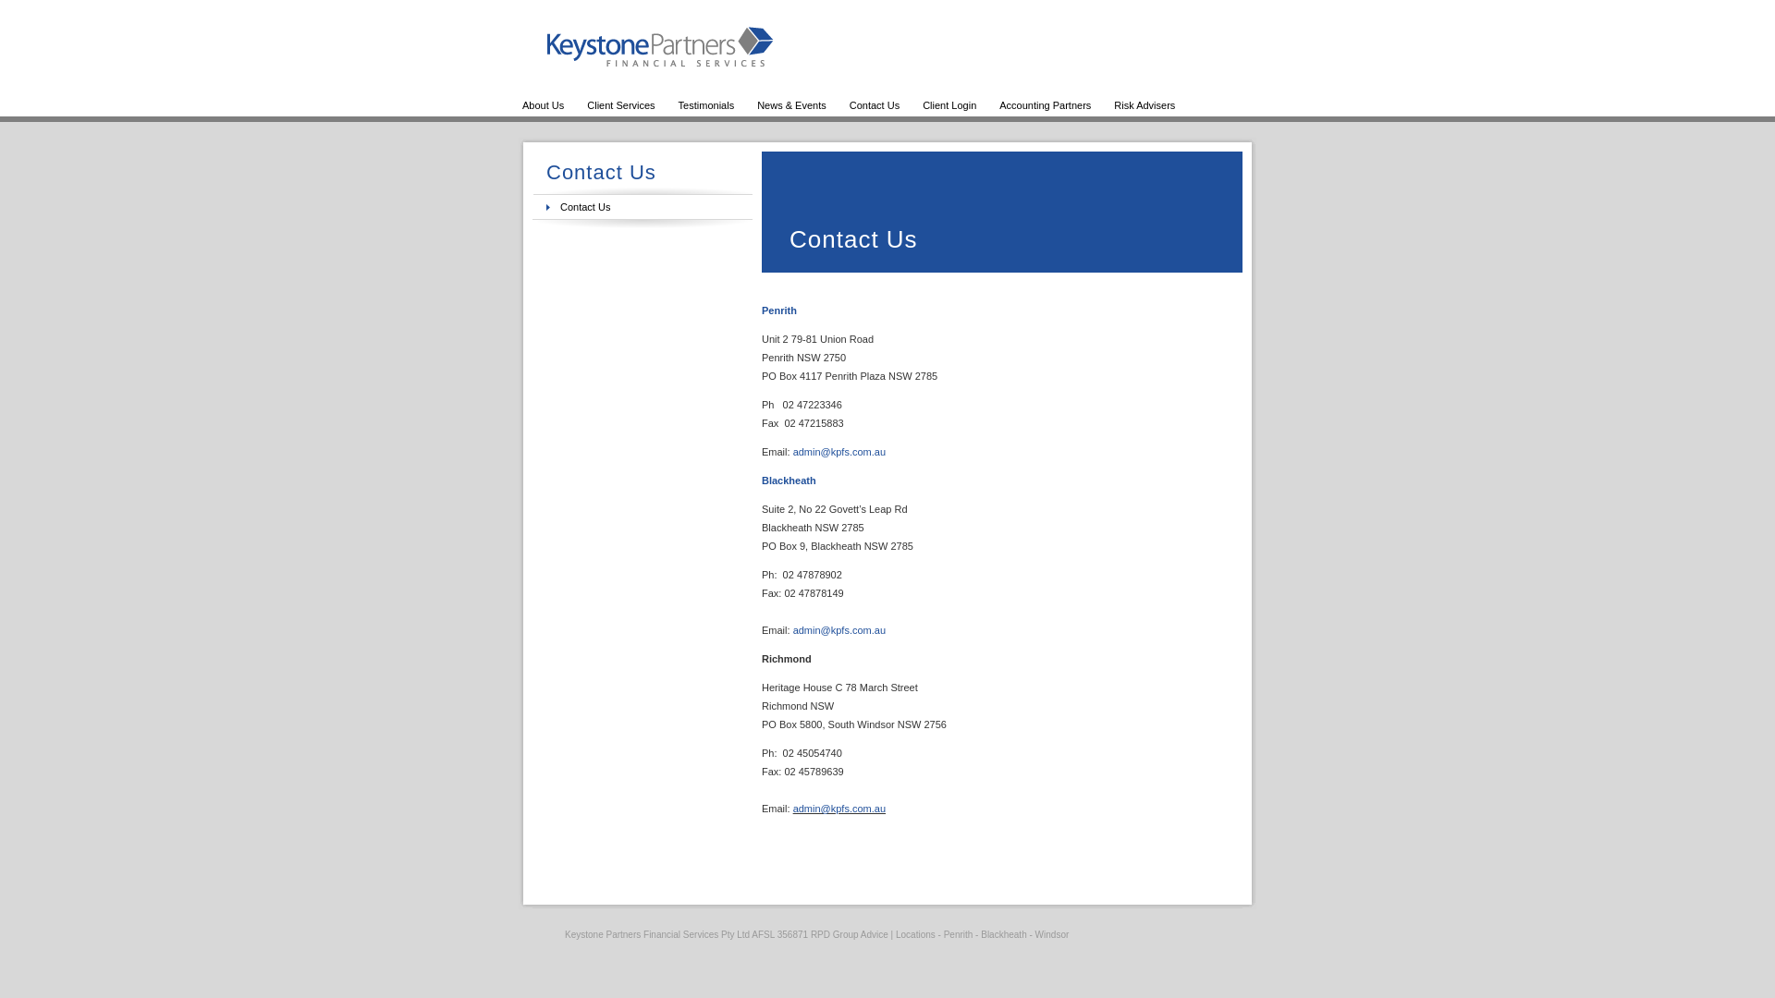  I want to click on admin@kpfs.com.au, so click(839, 809).